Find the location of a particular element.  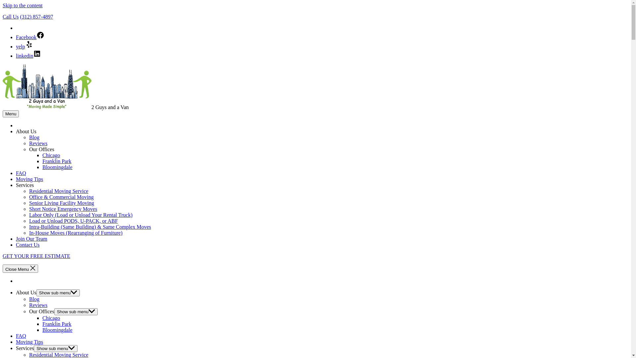

(312) 857-4897 is located at coordinates (36, 17).